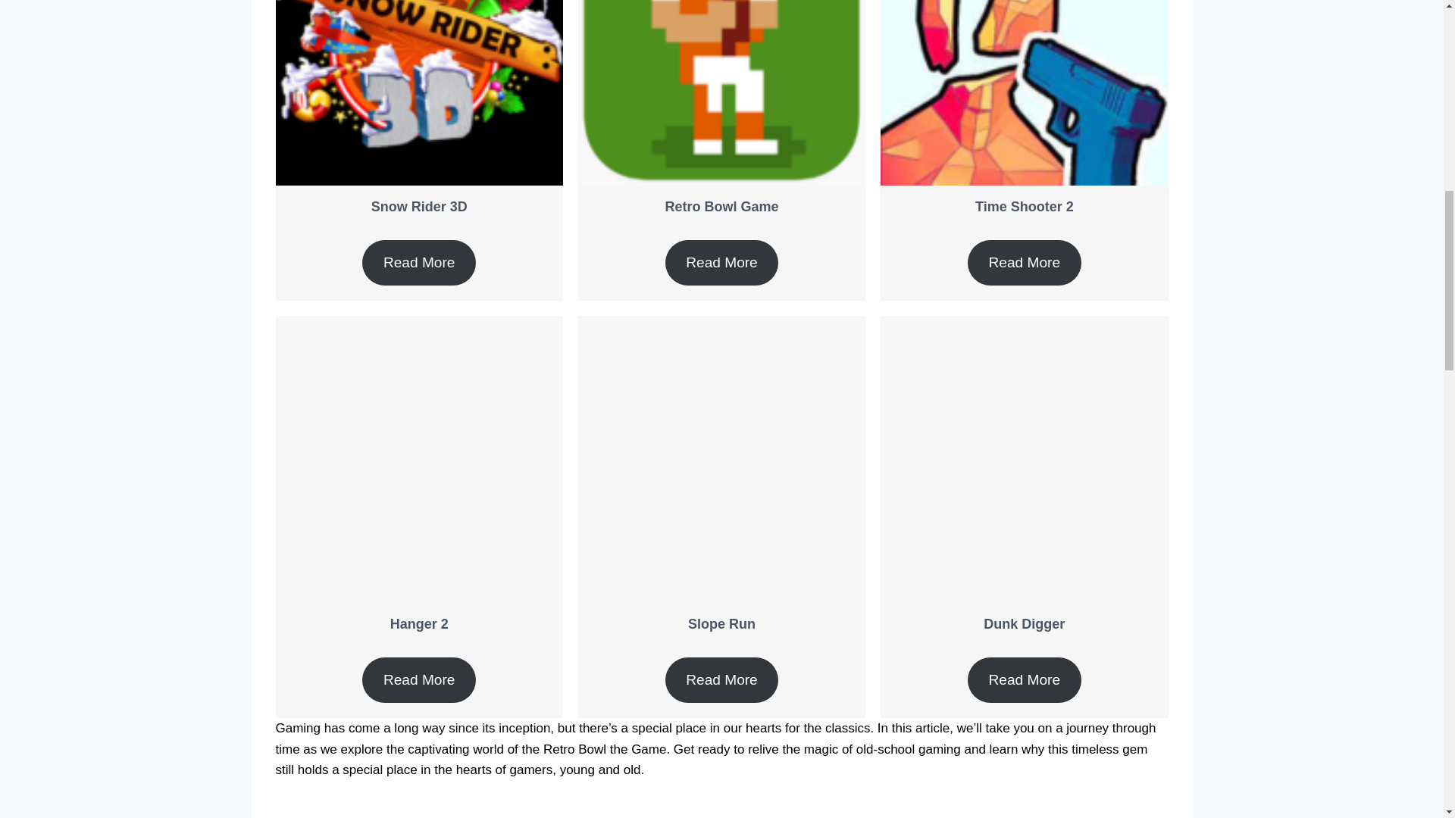 This screenshot has height=818, width=1455. I want to click on Hanger 2, so click(418, 624).